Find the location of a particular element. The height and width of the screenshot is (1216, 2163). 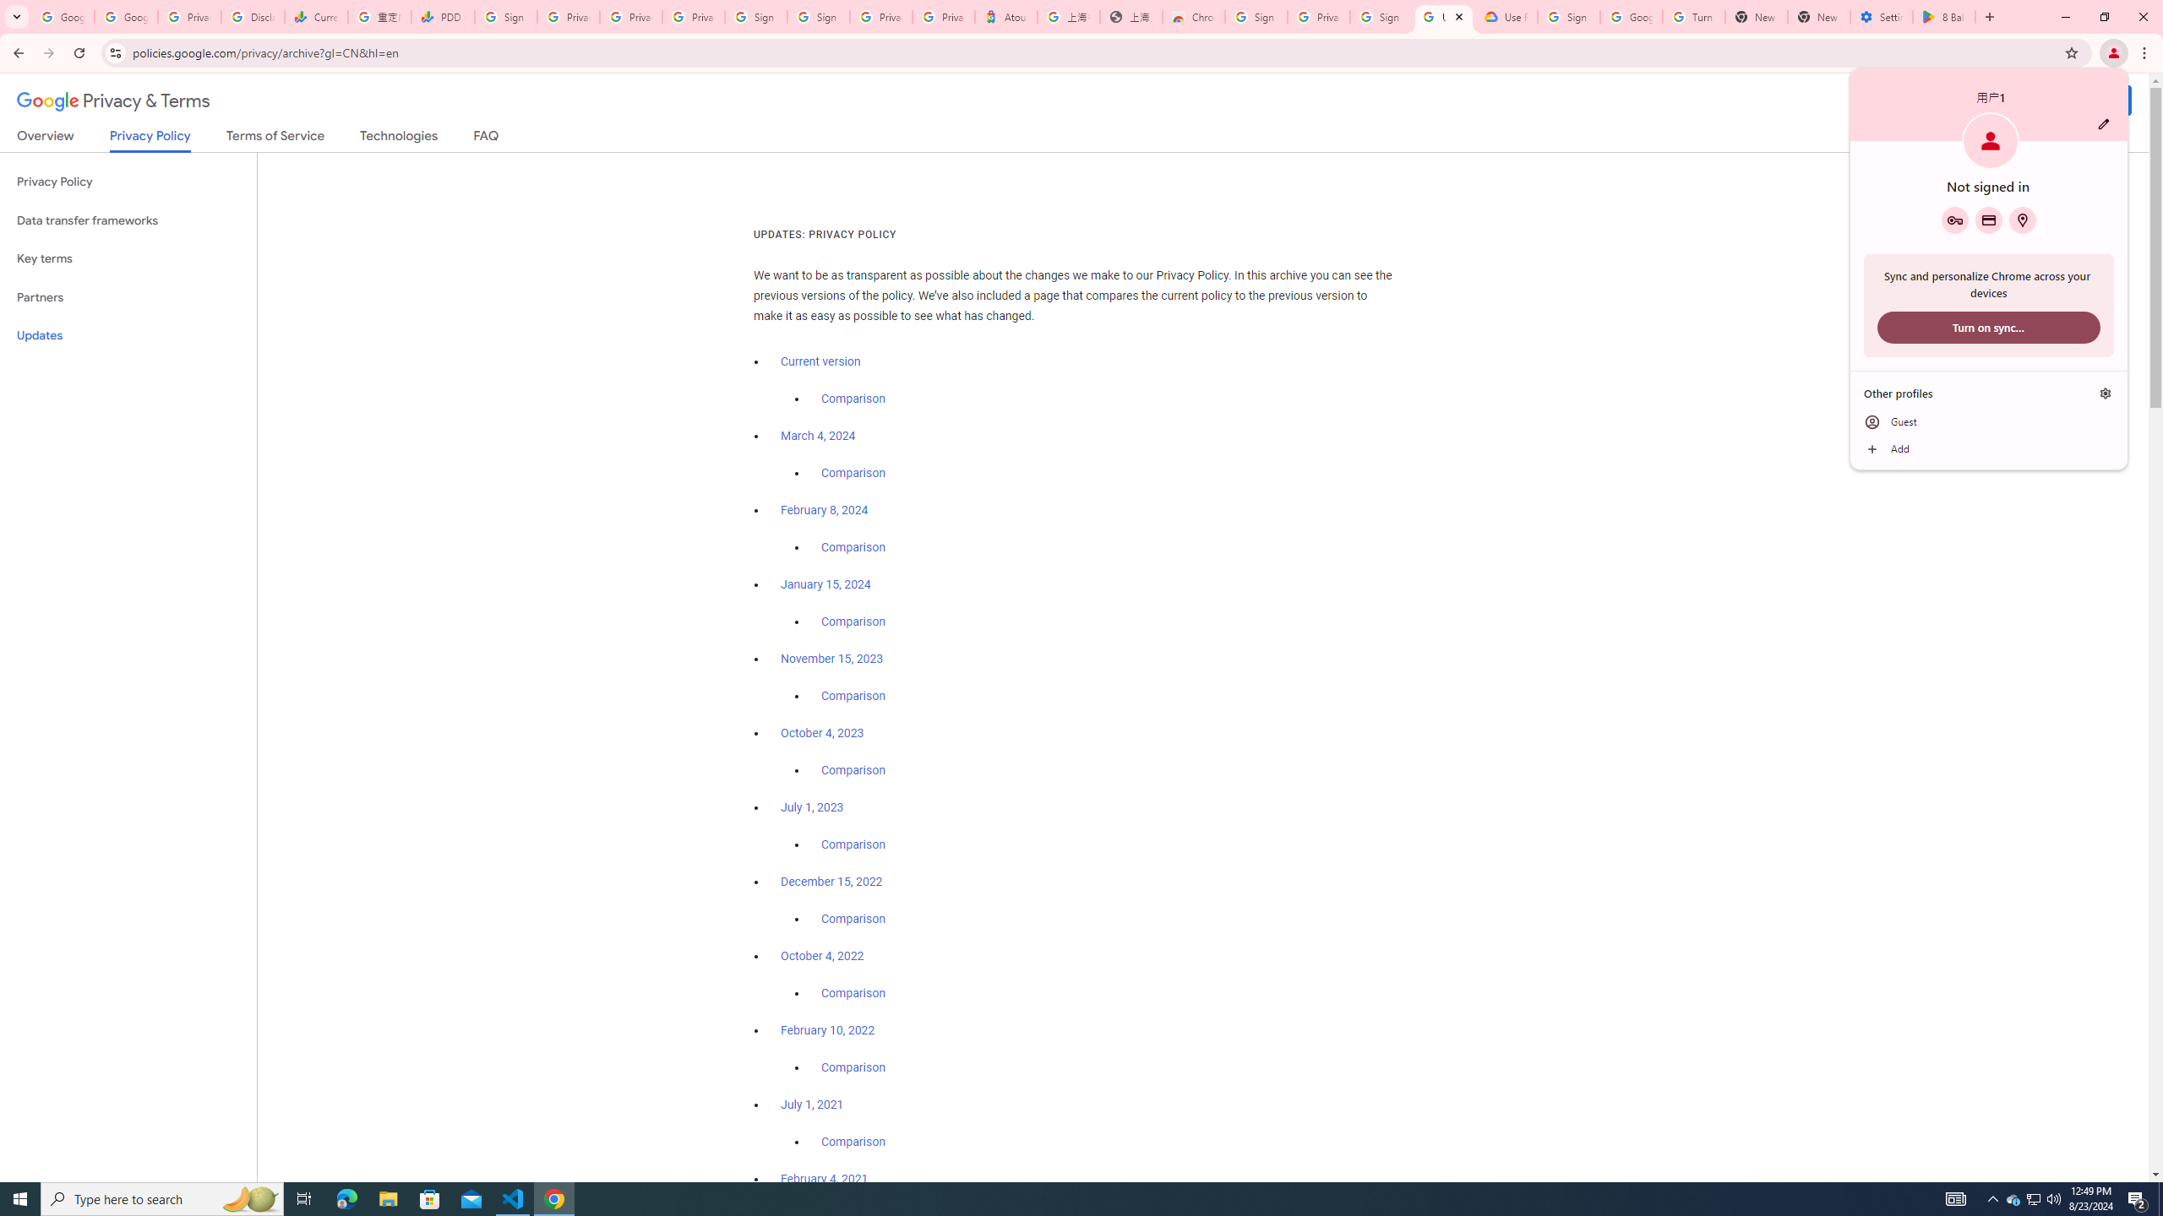

New Tab is located at coordinates (1818, 17).